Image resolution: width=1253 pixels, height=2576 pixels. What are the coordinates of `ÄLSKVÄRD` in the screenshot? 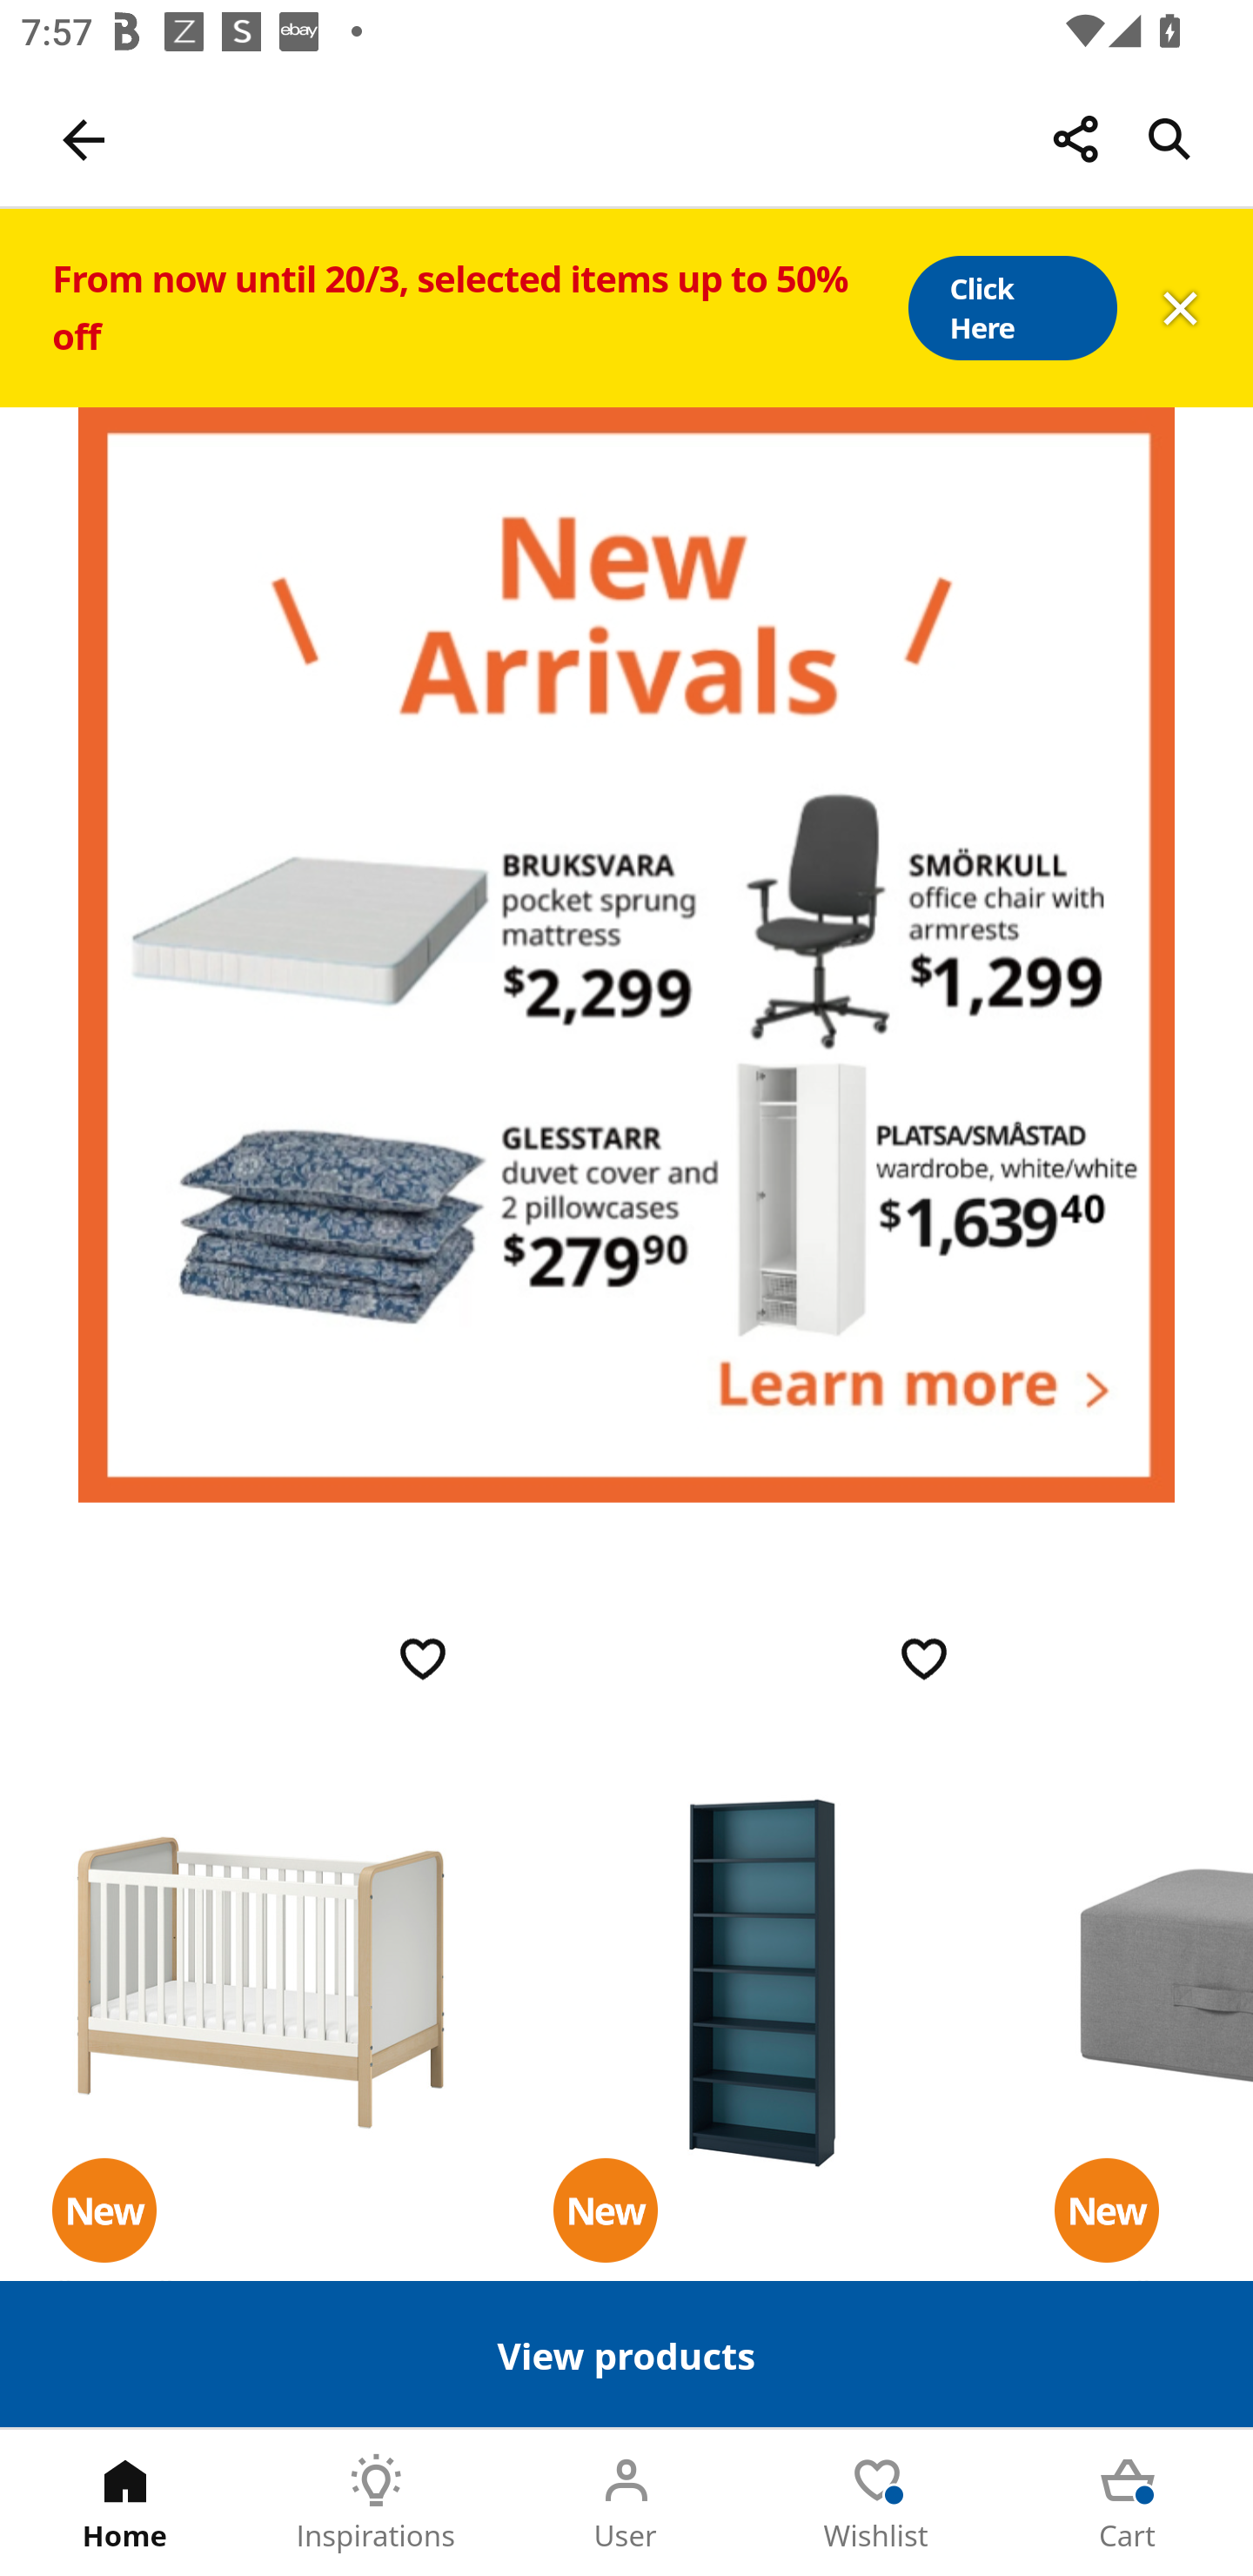 It's located at (261, 1982).